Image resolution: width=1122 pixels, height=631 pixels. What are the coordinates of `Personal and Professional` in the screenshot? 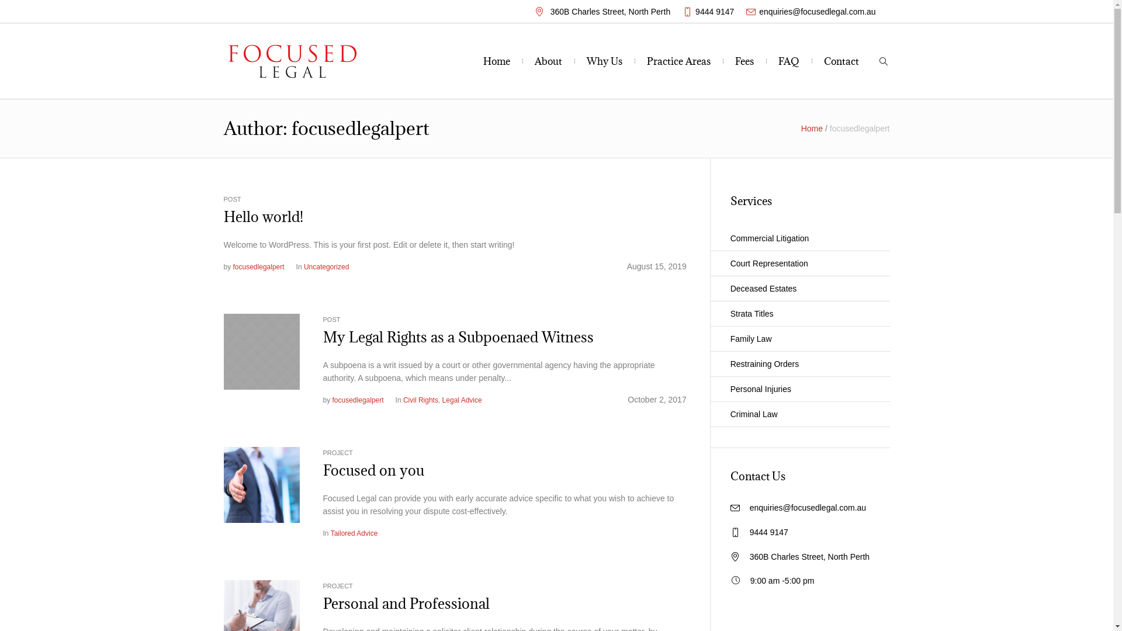 It's located at (261, 618).